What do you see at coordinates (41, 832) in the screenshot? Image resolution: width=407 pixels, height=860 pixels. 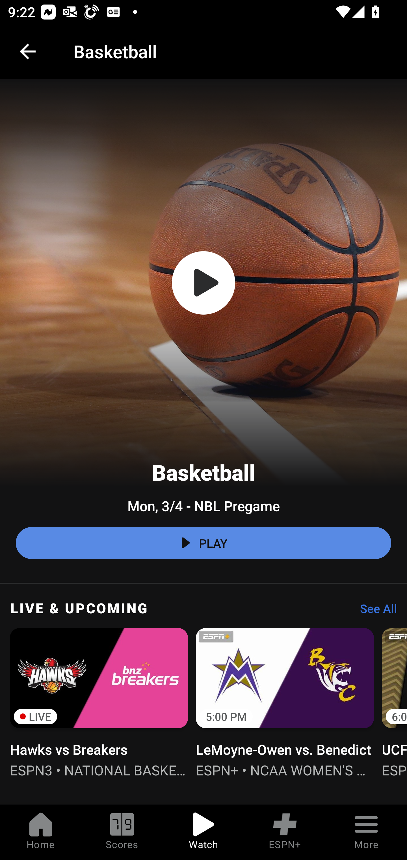 I see `Home` at bounding box center [41, 832].